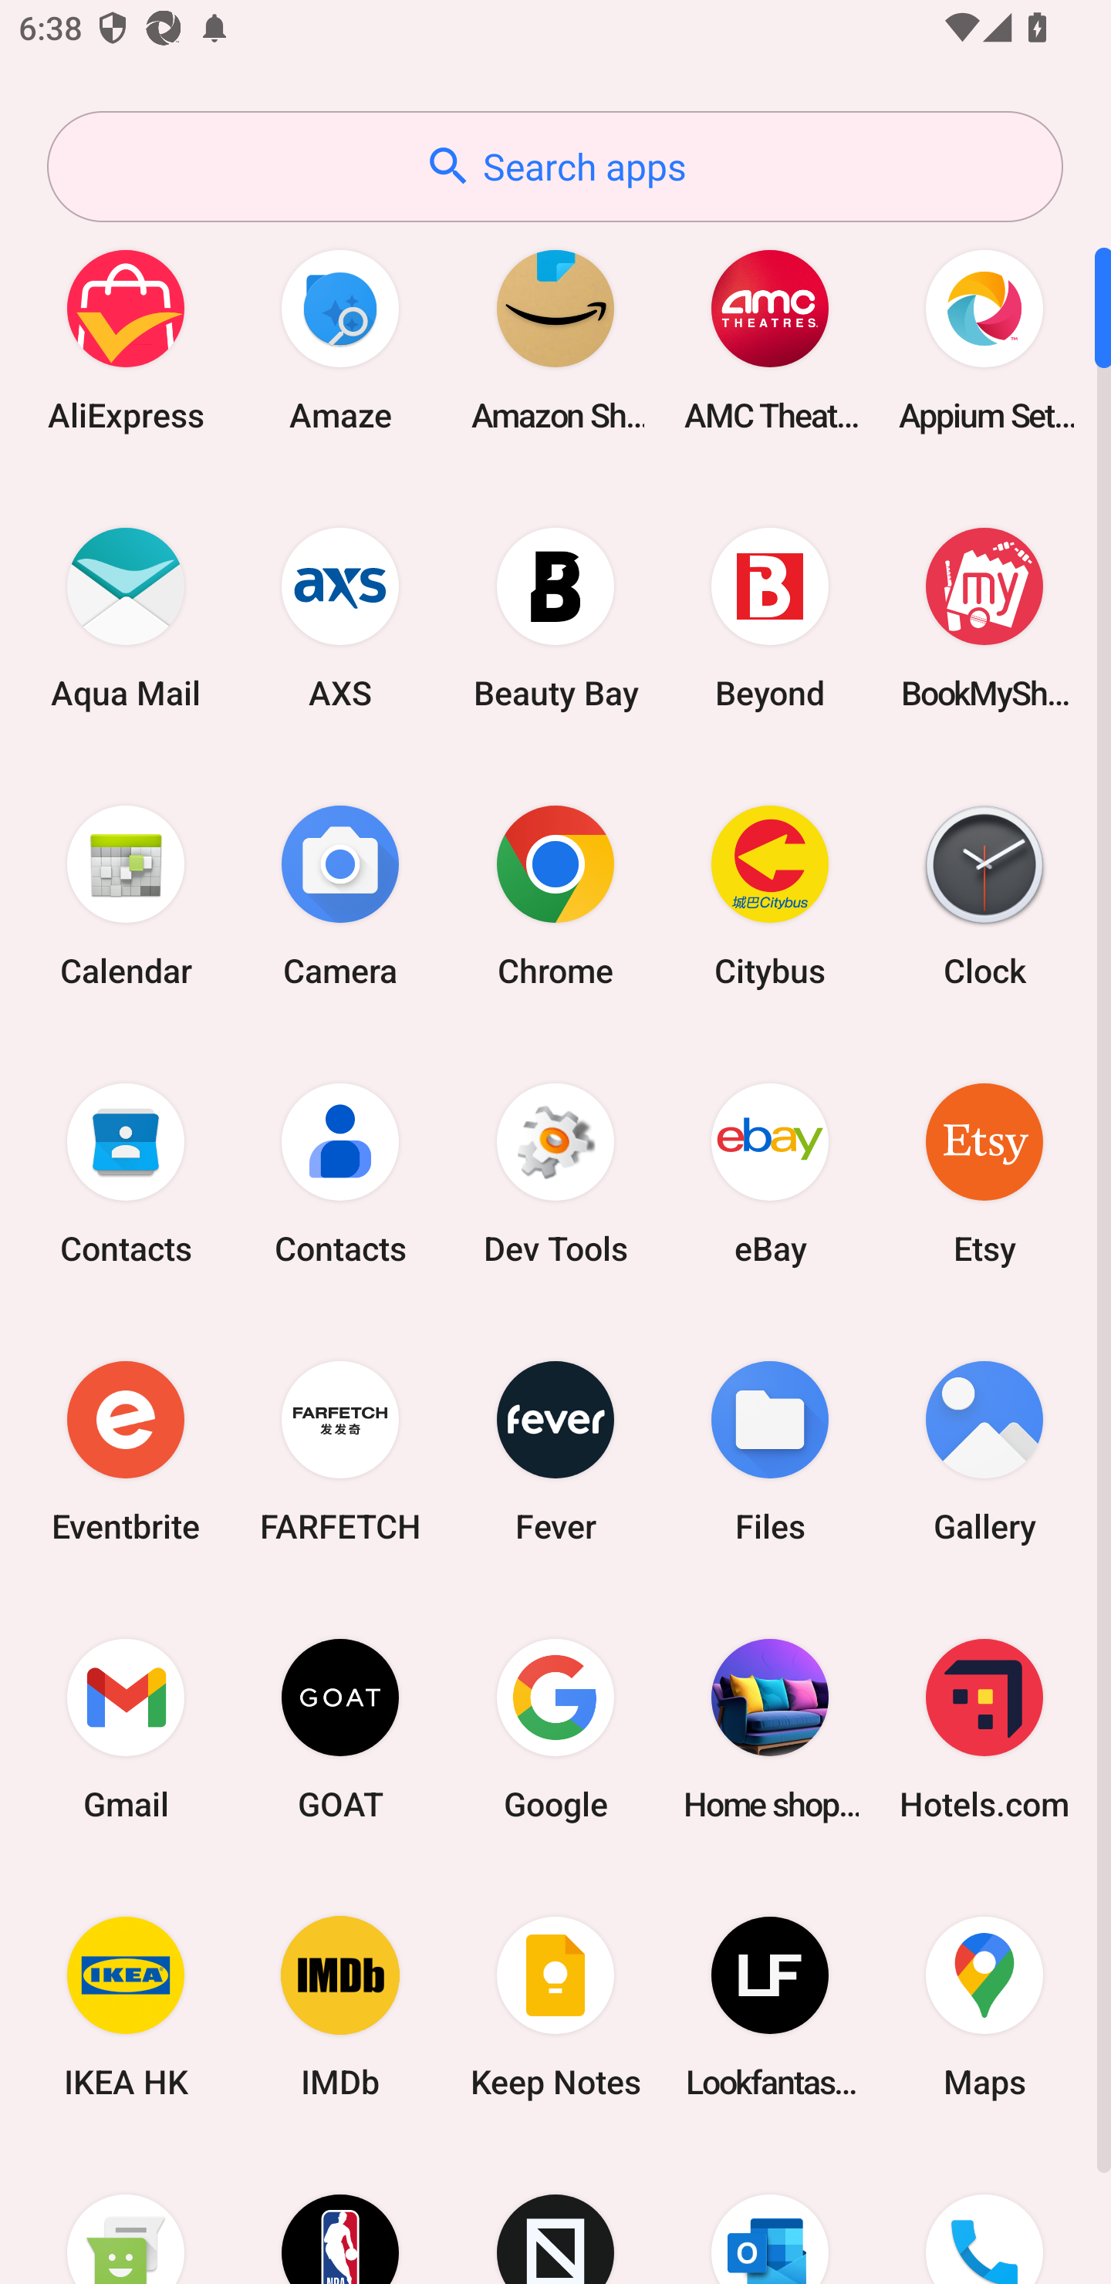 Image resolution: width=1111 pixels, height=2284 pixels. Describe the element at coordinates (770, 1451) in the screenshot. I see `Files` at that location.